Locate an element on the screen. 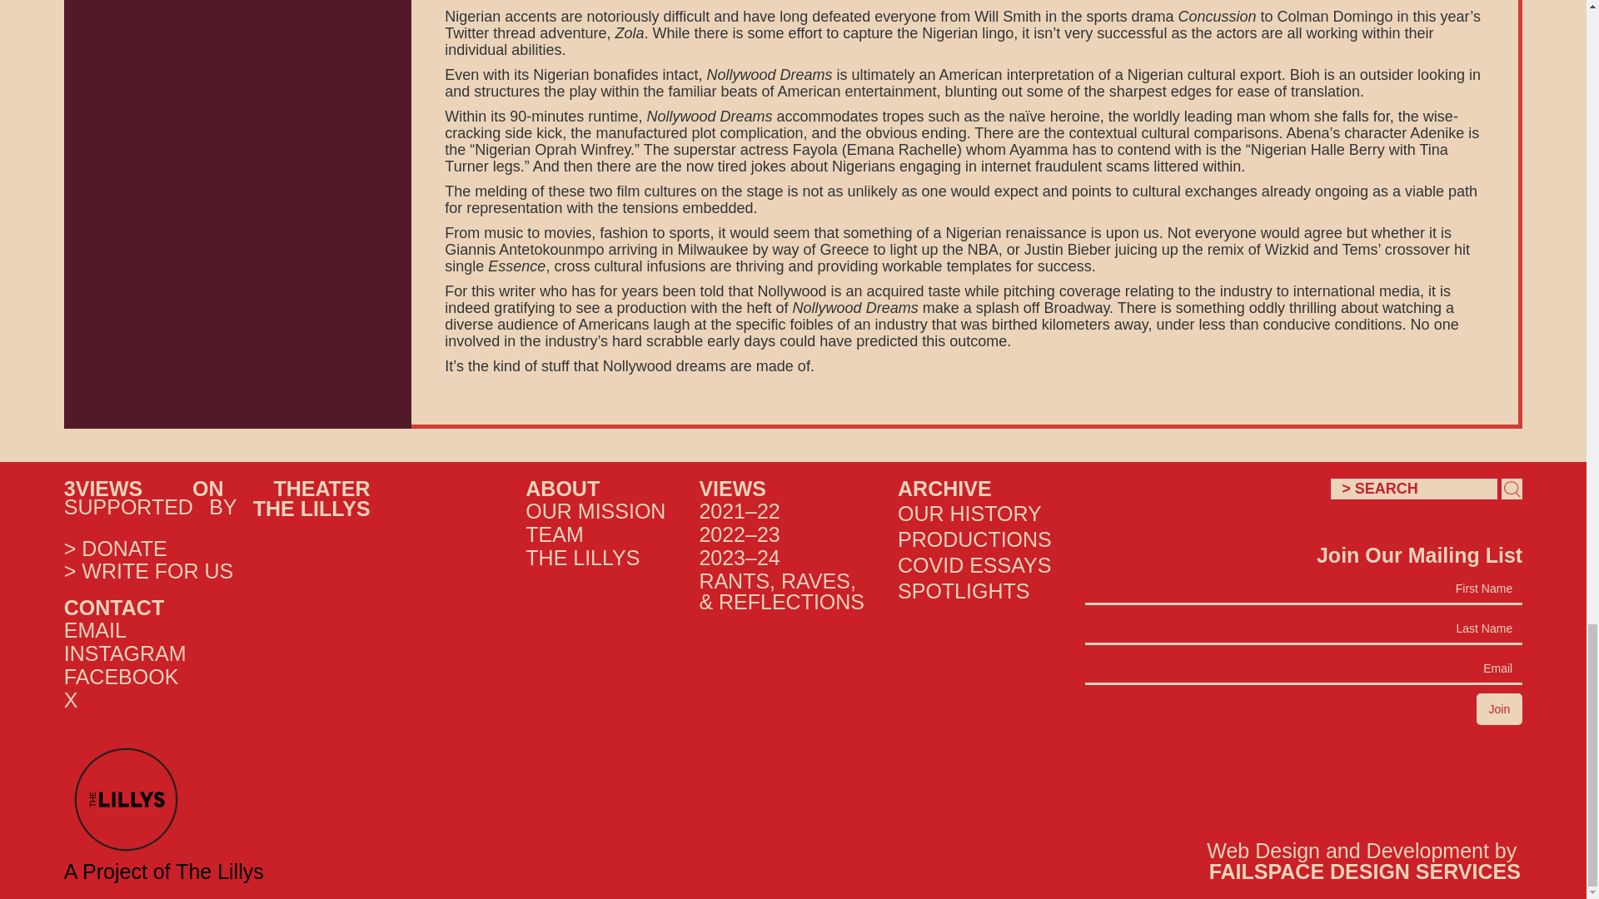 Image resolution: width=1599 pixels, height=899 pixels. THE LILLYS is located at coordinates (311, 509).